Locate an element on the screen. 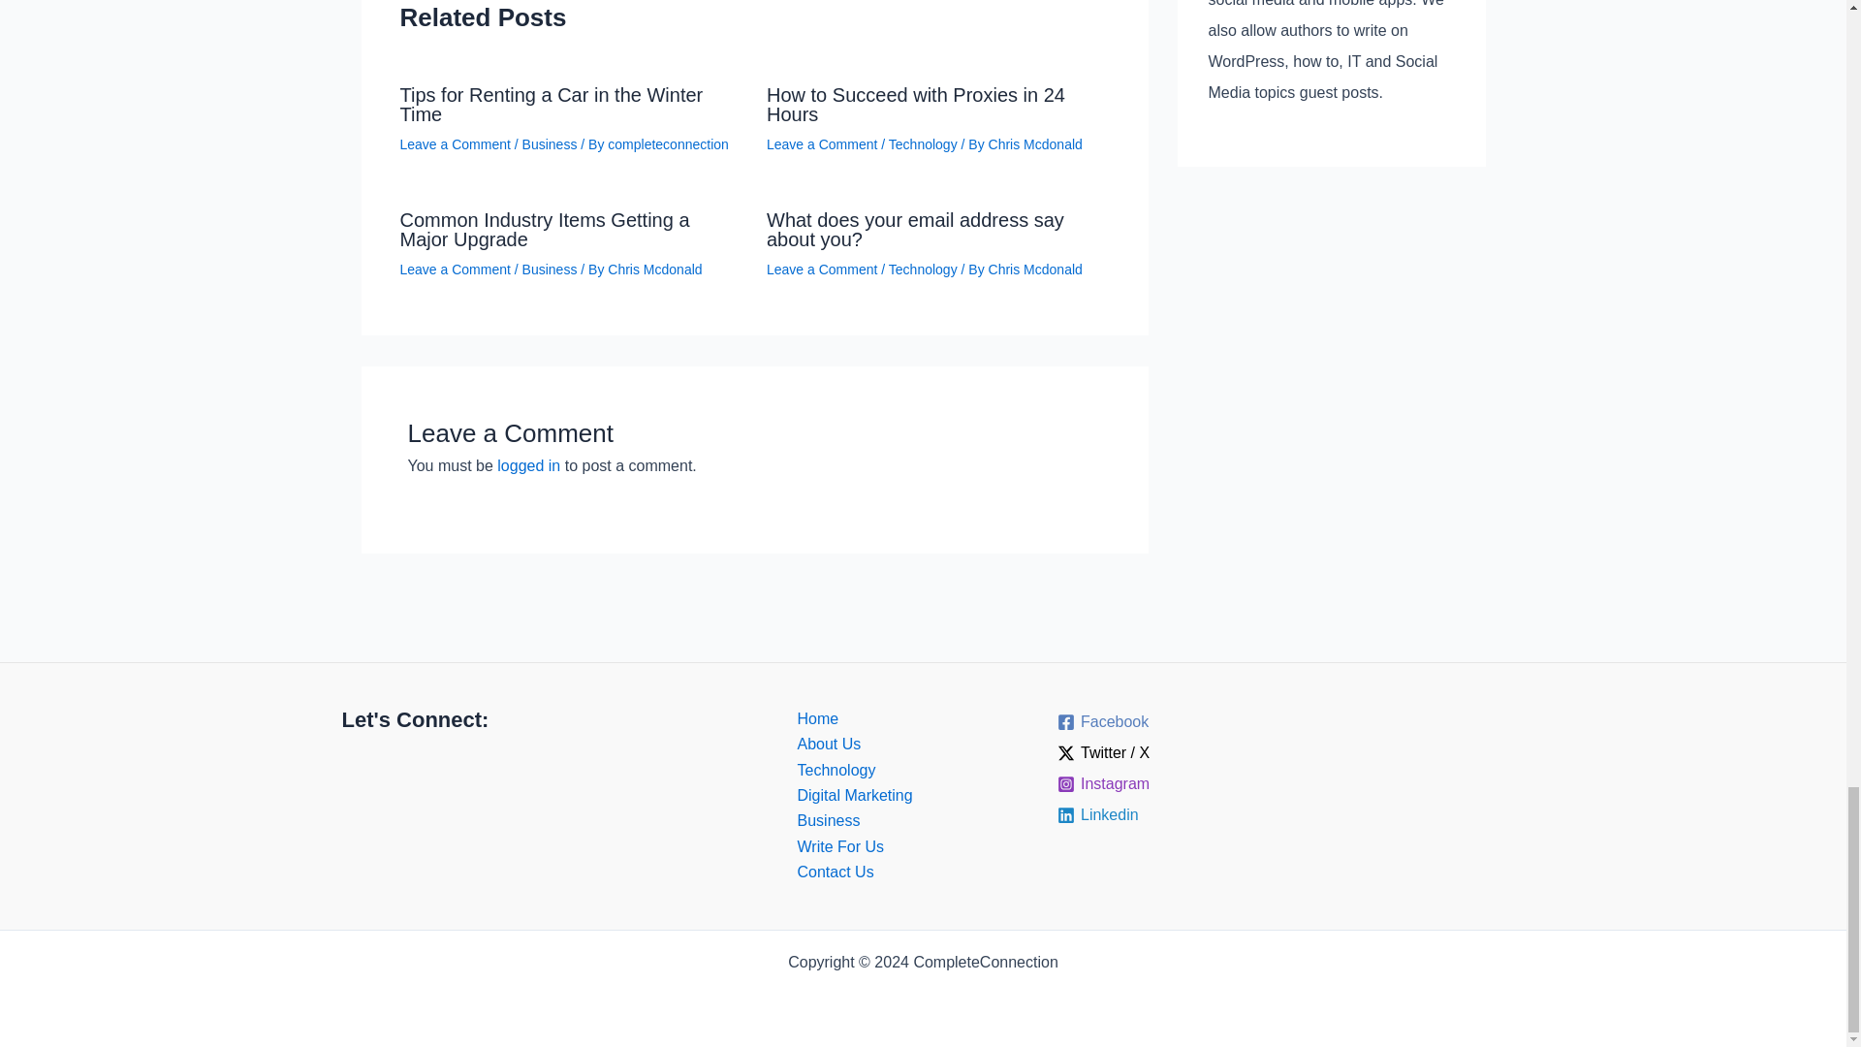  Technology is located at coordinates (923, 143).